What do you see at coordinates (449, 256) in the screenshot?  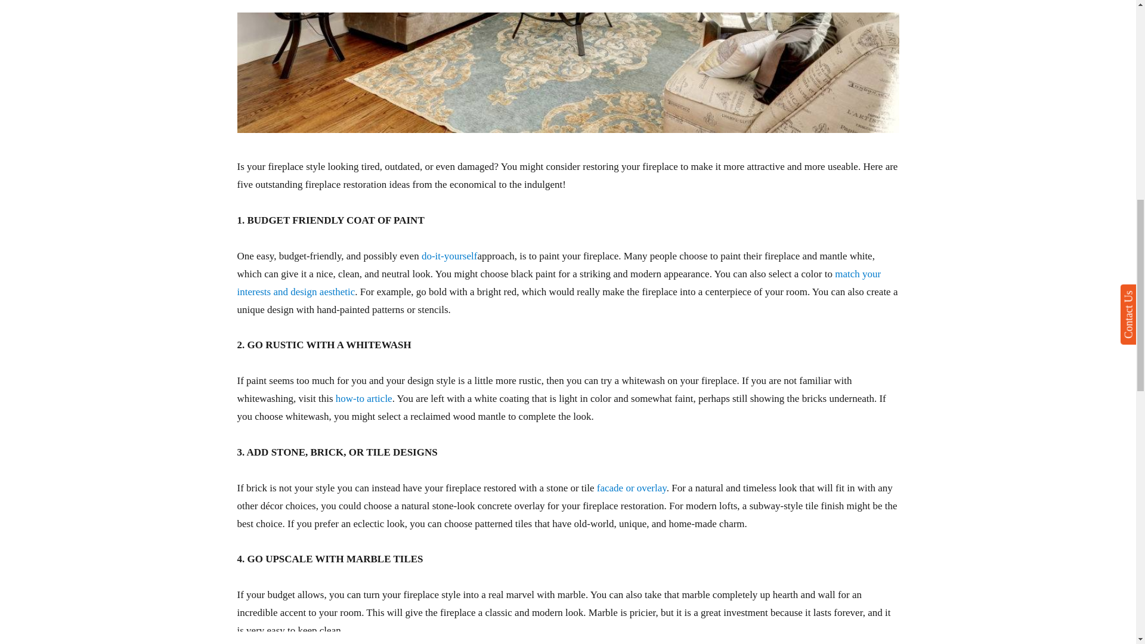 I see `do-it-yourself` at bounding box center [449, 256].